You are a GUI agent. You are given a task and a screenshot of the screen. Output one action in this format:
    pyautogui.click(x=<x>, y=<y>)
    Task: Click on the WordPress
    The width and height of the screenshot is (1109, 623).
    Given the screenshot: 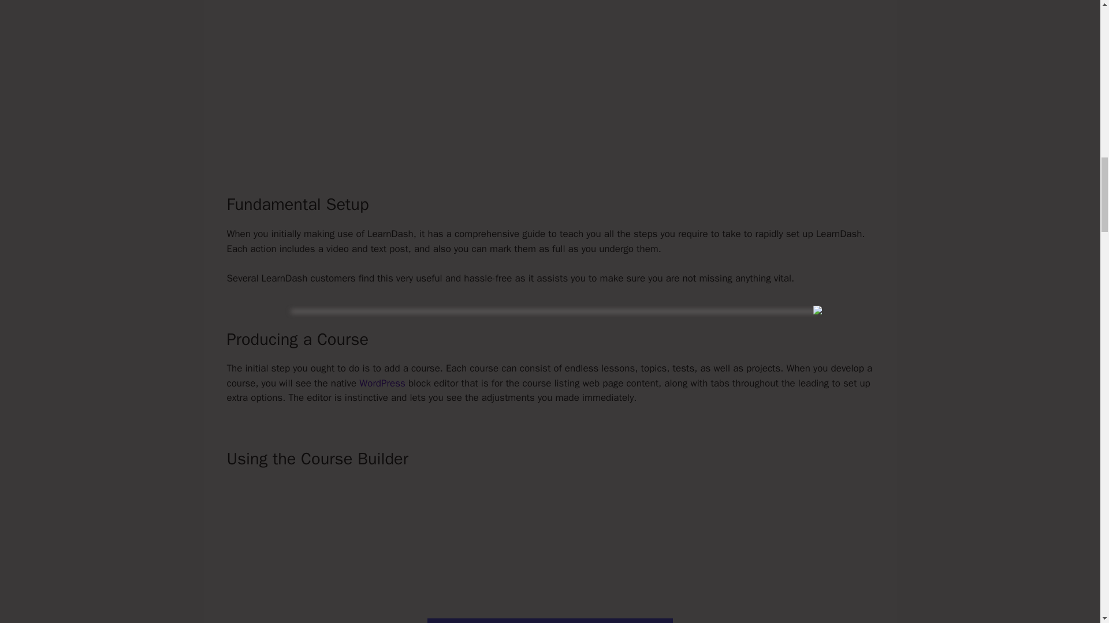 What is the action you would take?
    pyautogui.click(x=382, y=383)
    